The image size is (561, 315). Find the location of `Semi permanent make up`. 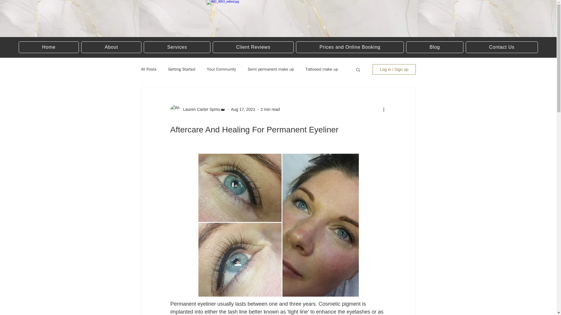

Semi permanent make up is located at coordinates (271, 69).